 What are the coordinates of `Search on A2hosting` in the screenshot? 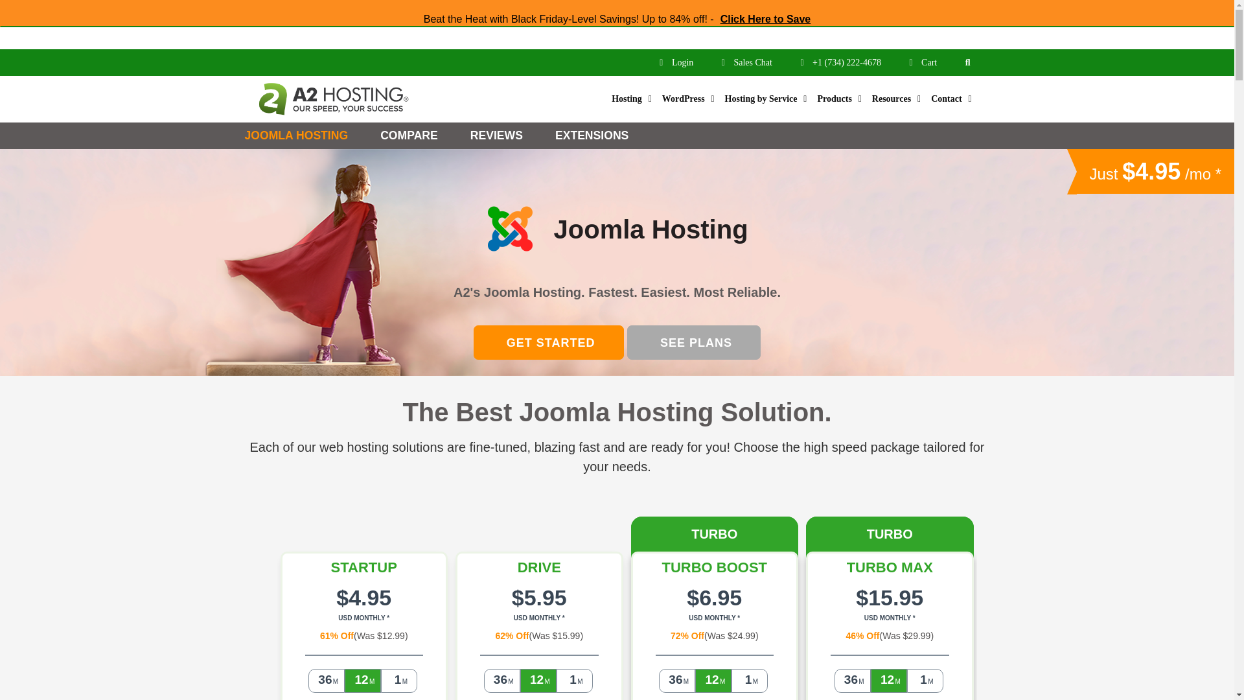 It's located at (967, 62).